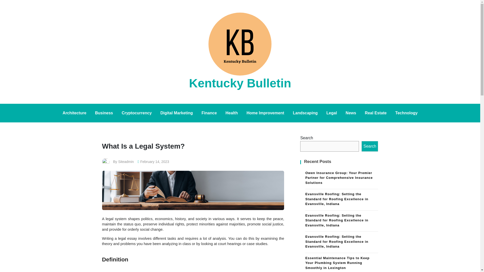 The width and height of the screenshot is (484, 272). I want to click on Technology, so click(406, 113).